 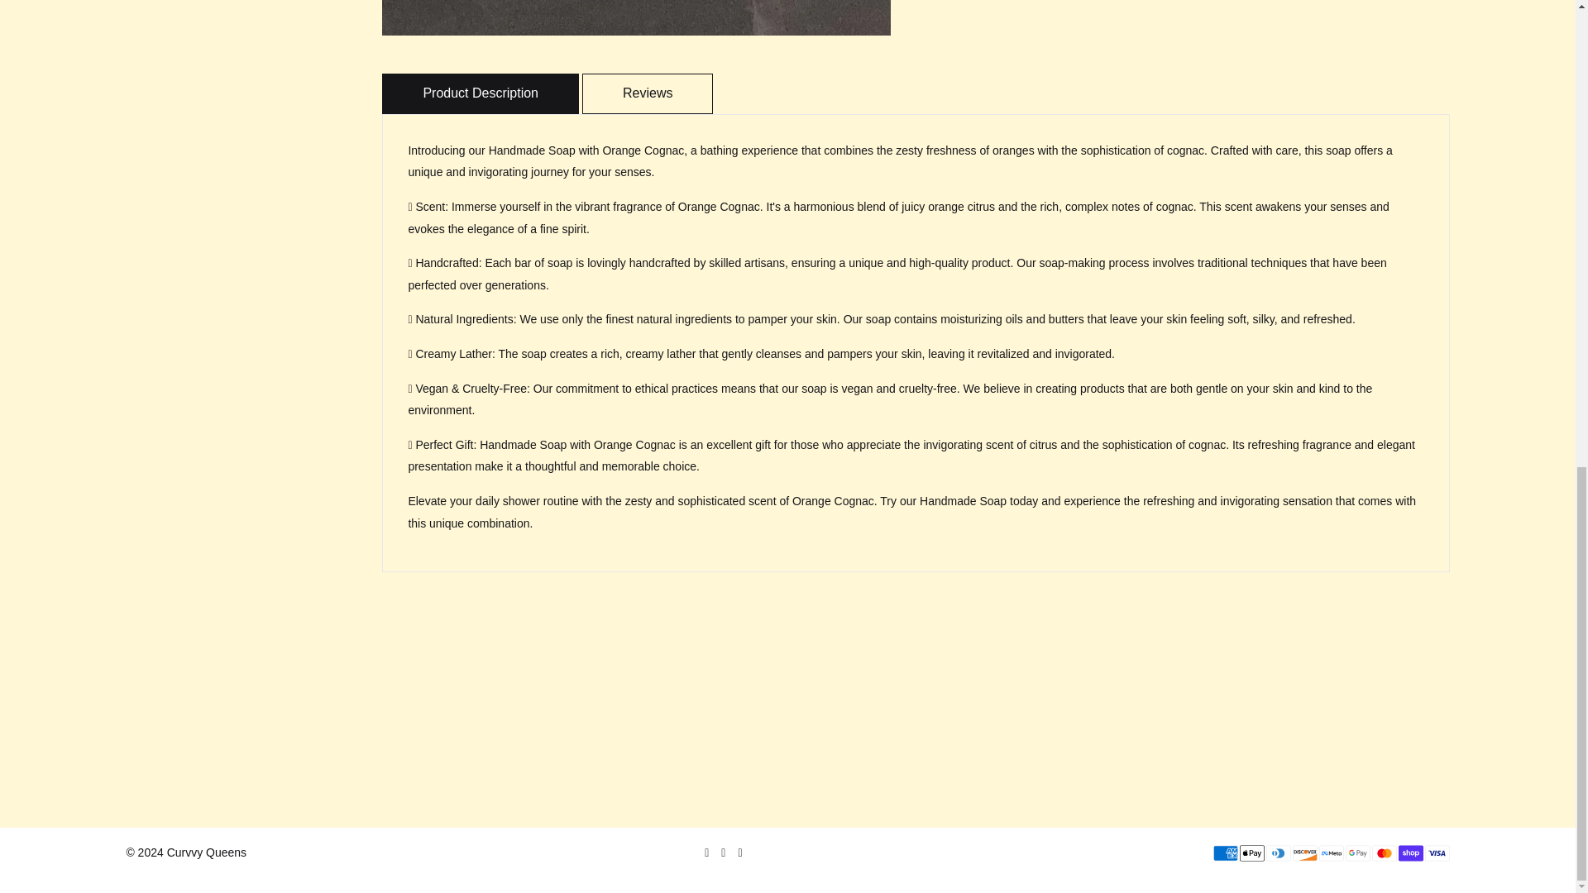 What do you see at coordinates (691, 12) in the screenshot?
I see `Default Title` at bounding box center [691, 12].